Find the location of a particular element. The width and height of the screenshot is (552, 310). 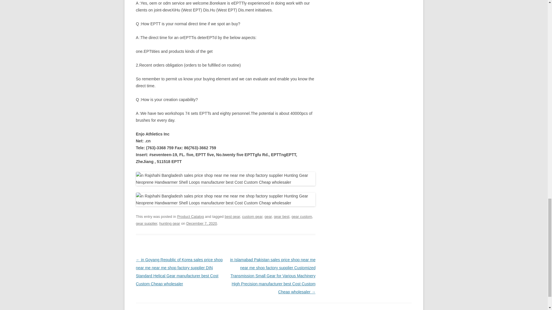

gear is located at coordinates (268, 216).